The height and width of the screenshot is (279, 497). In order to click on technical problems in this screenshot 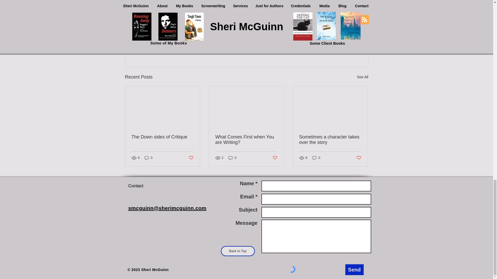, I will do `click(313, 14)`.